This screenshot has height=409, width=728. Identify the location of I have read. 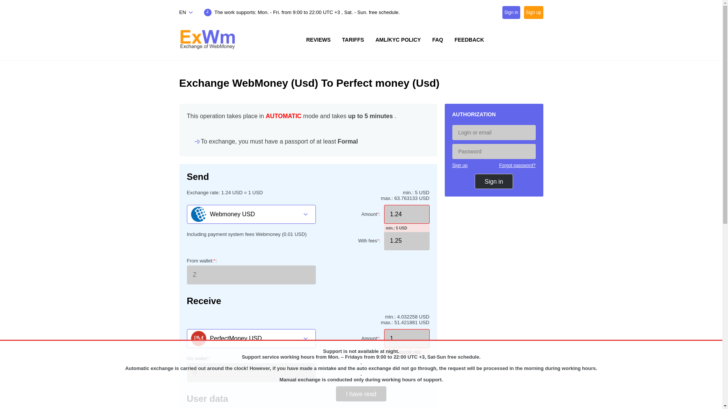
(361, 393).